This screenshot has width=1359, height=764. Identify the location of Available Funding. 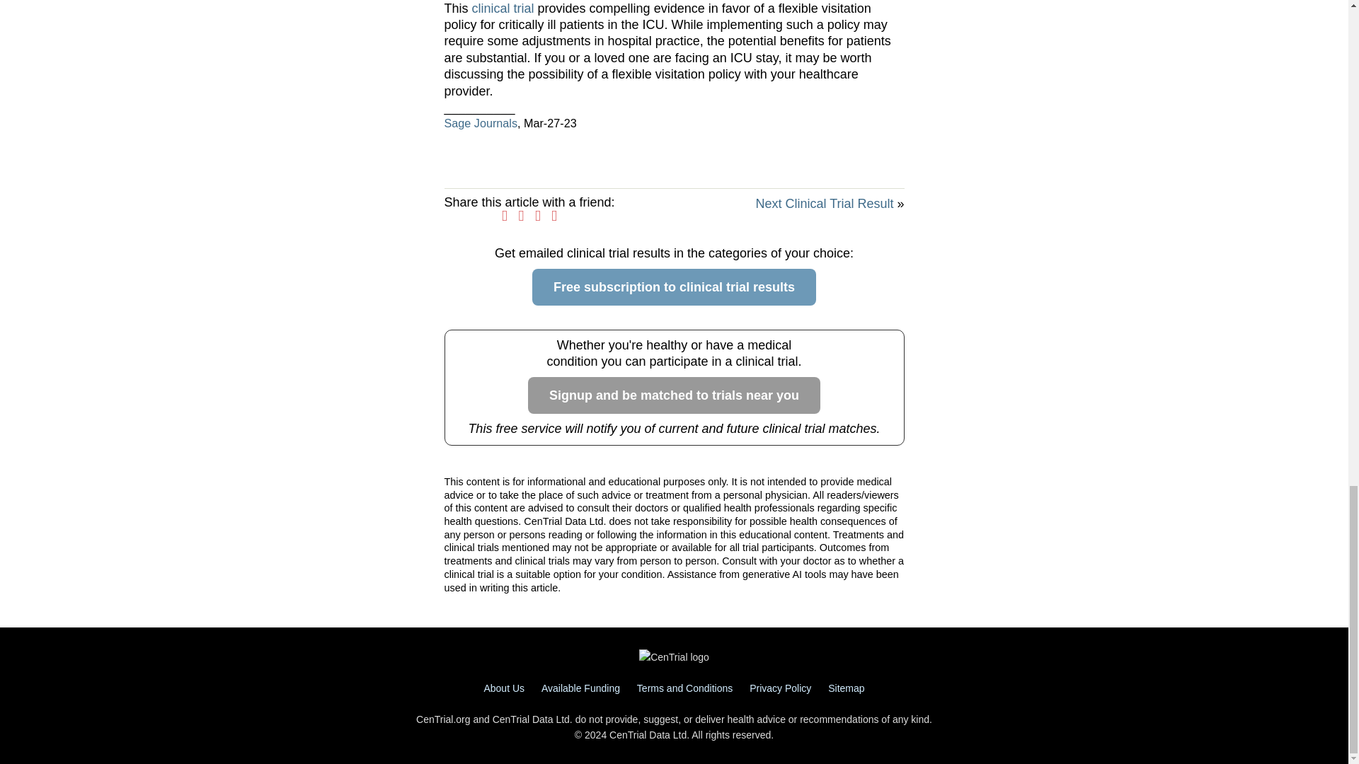
(580, 688).